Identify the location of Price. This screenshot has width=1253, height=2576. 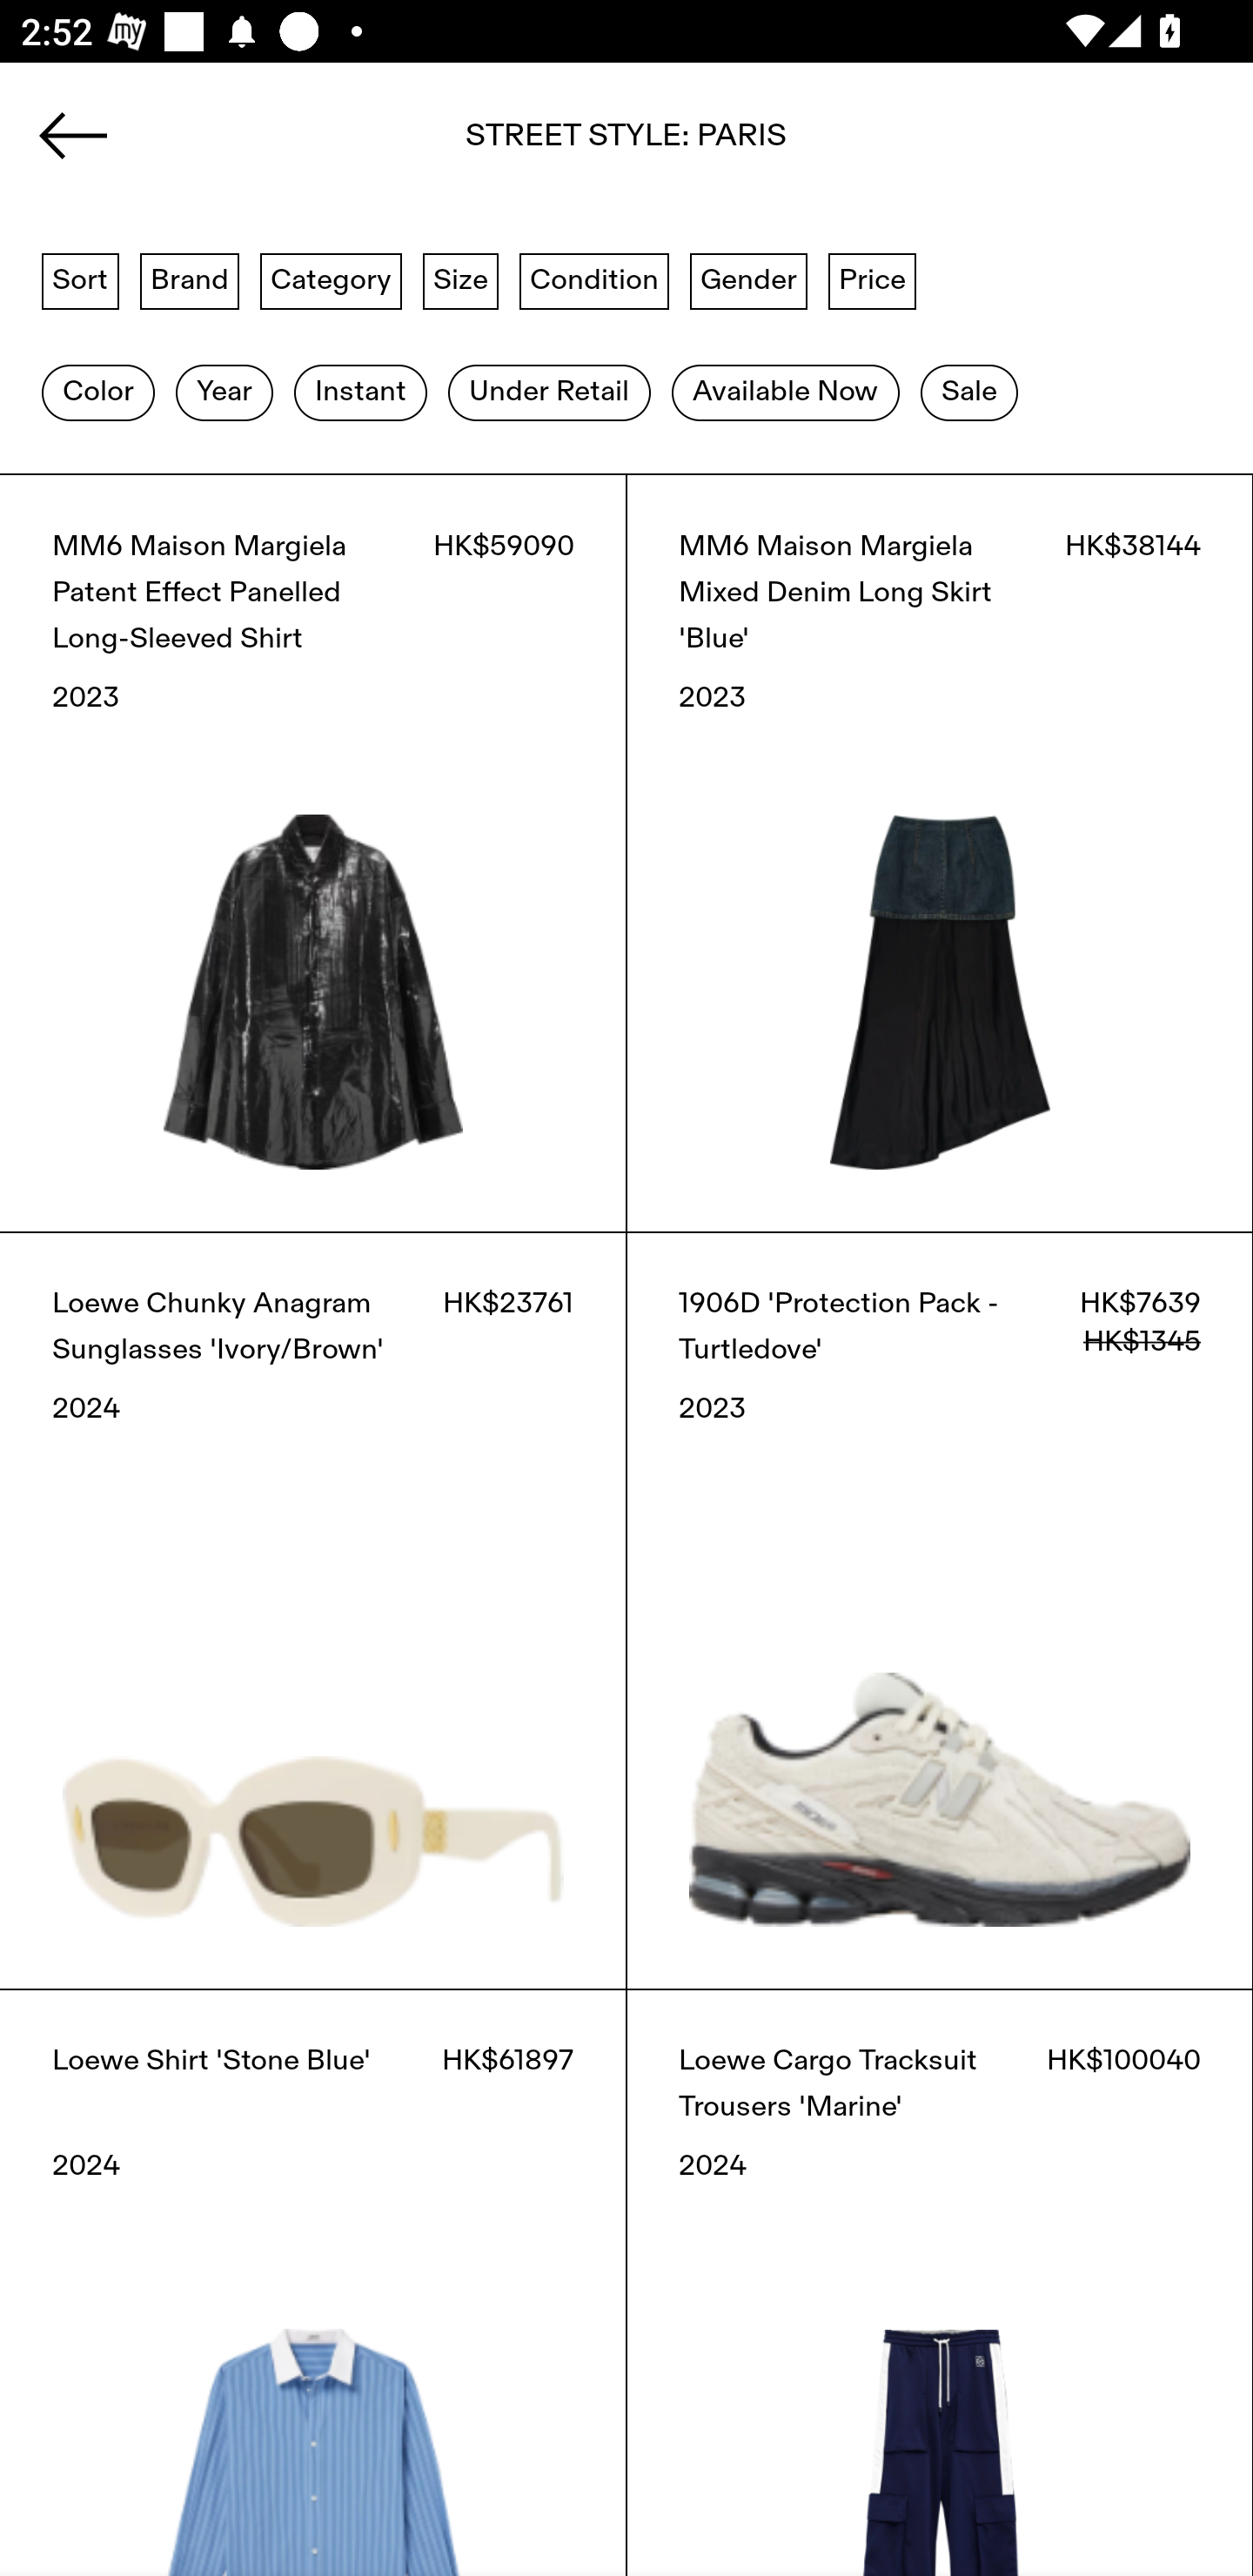
(872, 279).